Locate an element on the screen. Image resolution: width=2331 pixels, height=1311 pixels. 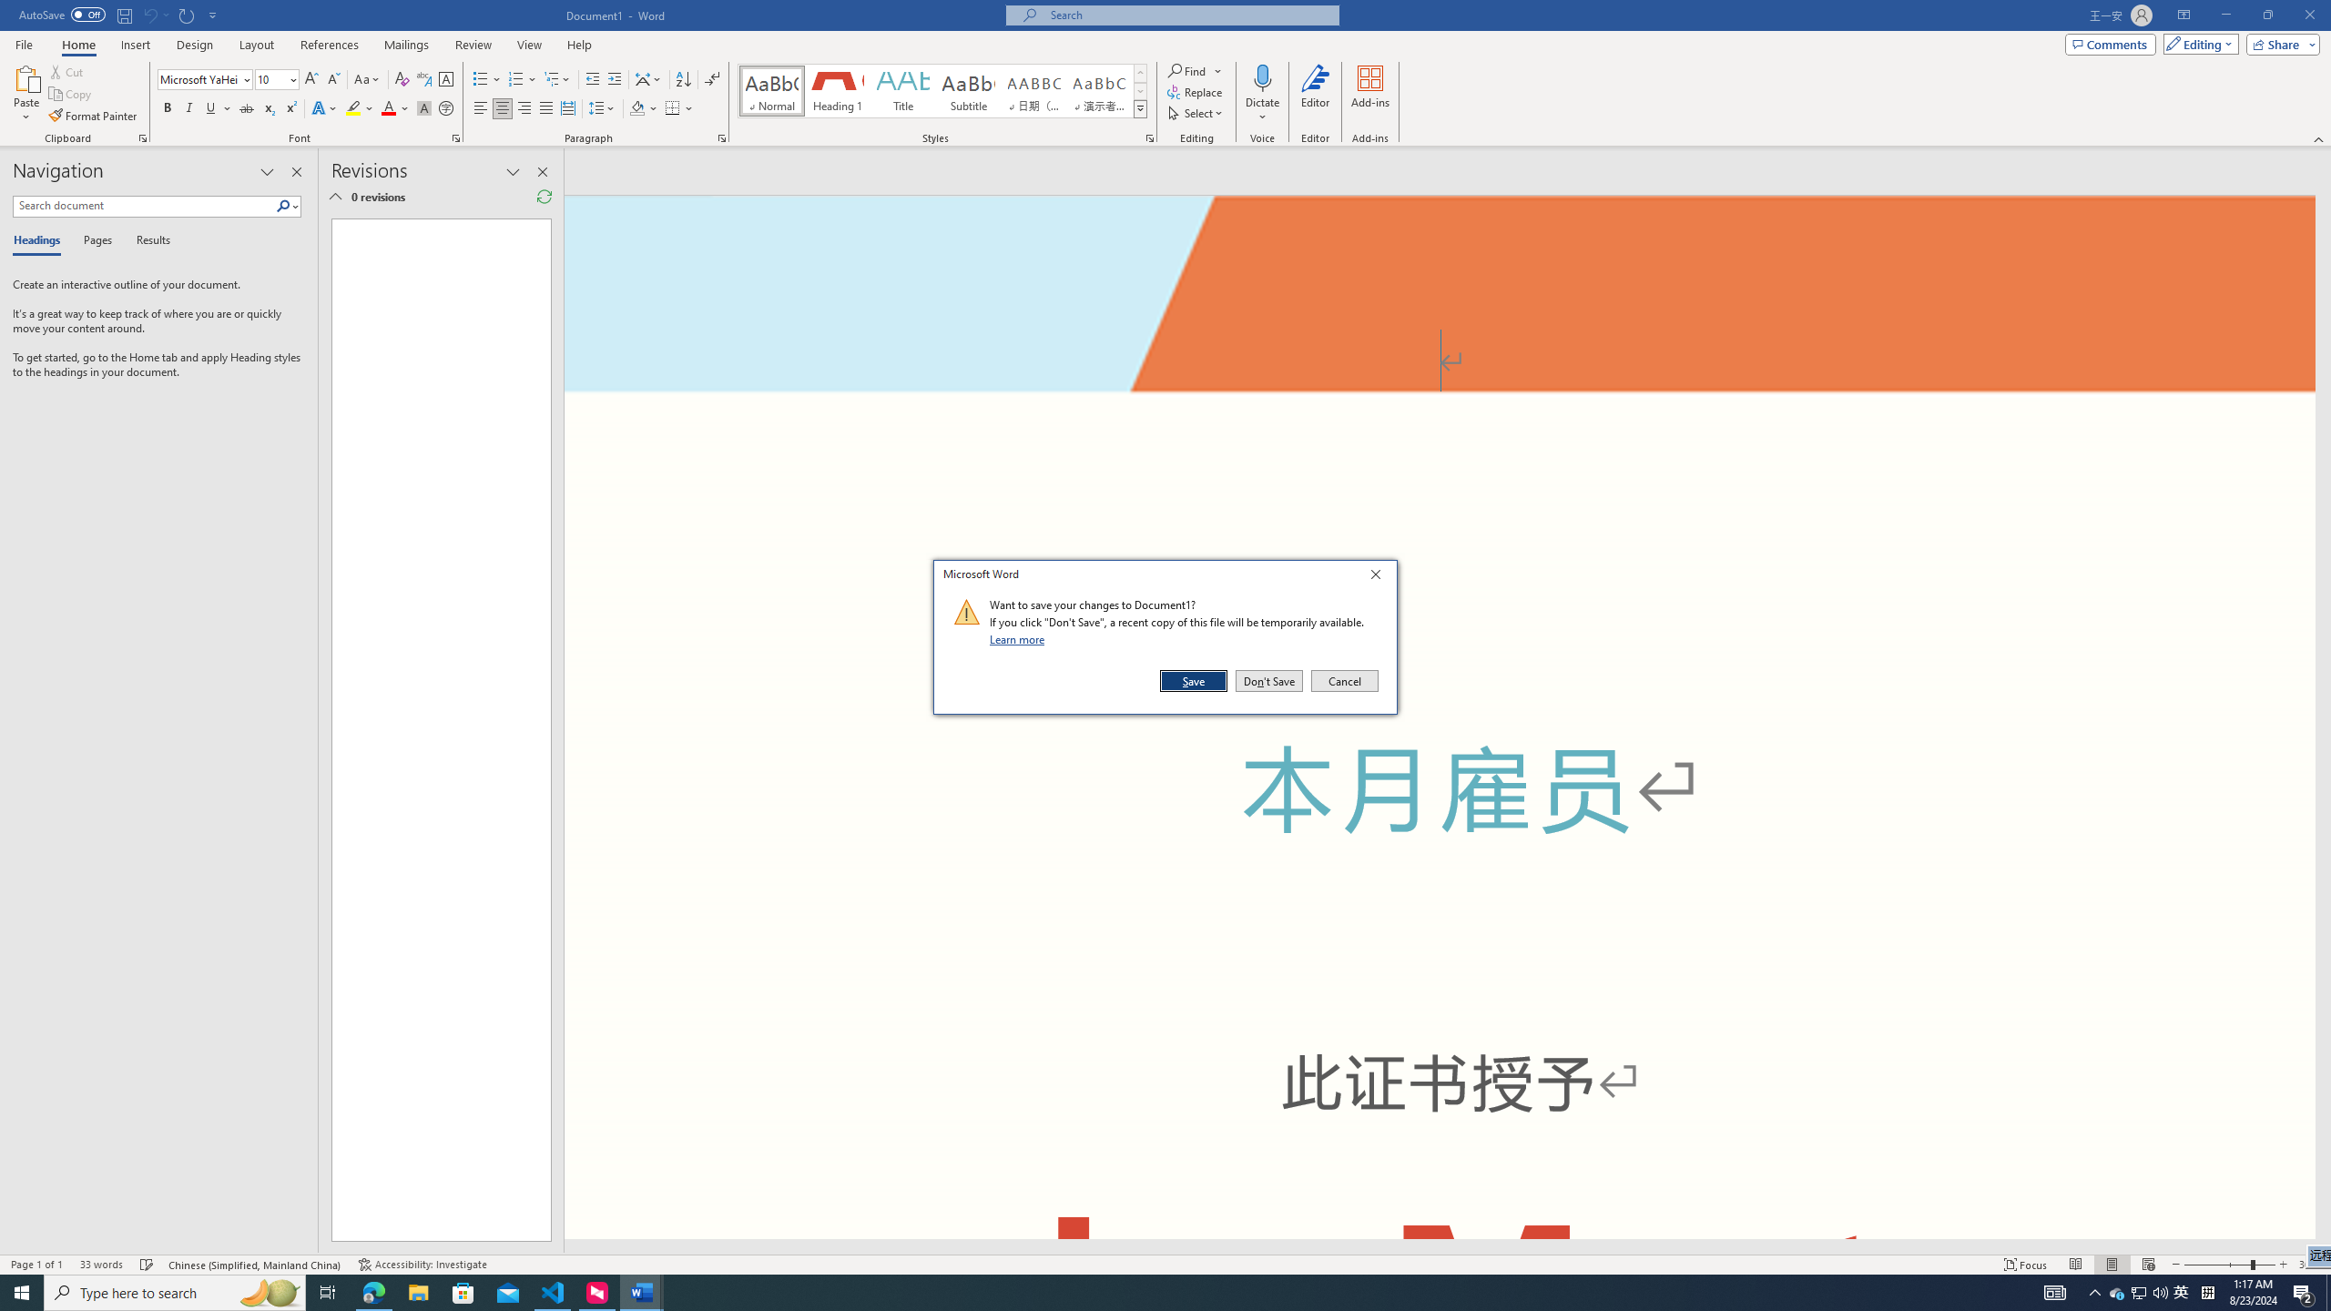
Title is located at coordinates (903, 91).